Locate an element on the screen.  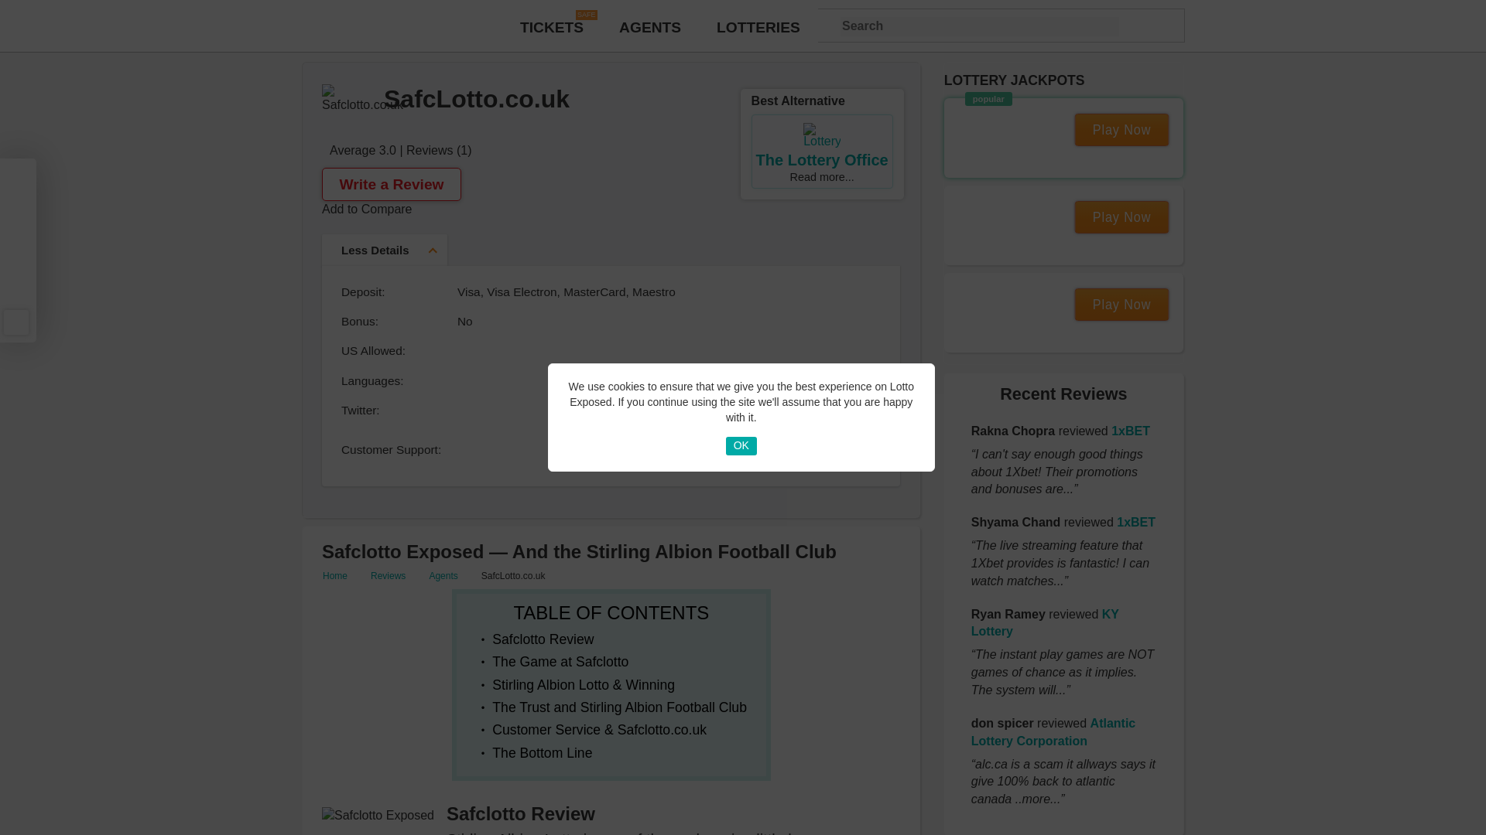
Online Lottery Sites Exposed is located at coordinates (650, 27).